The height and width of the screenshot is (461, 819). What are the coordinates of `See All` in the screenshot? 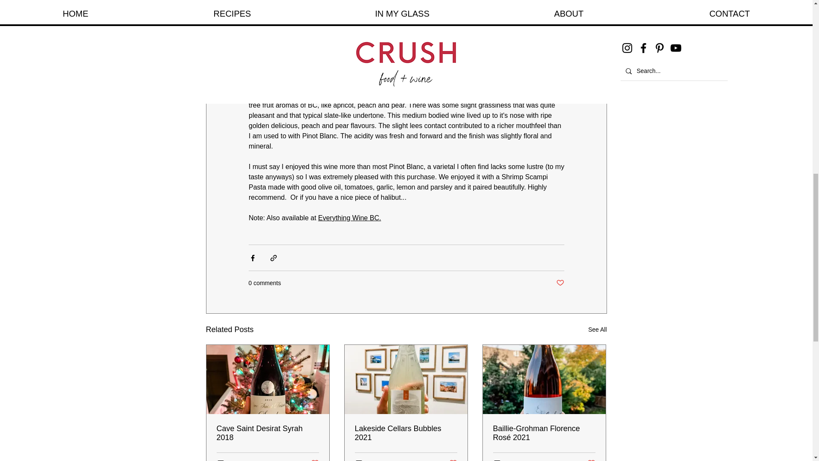 It's located at (597, 330).